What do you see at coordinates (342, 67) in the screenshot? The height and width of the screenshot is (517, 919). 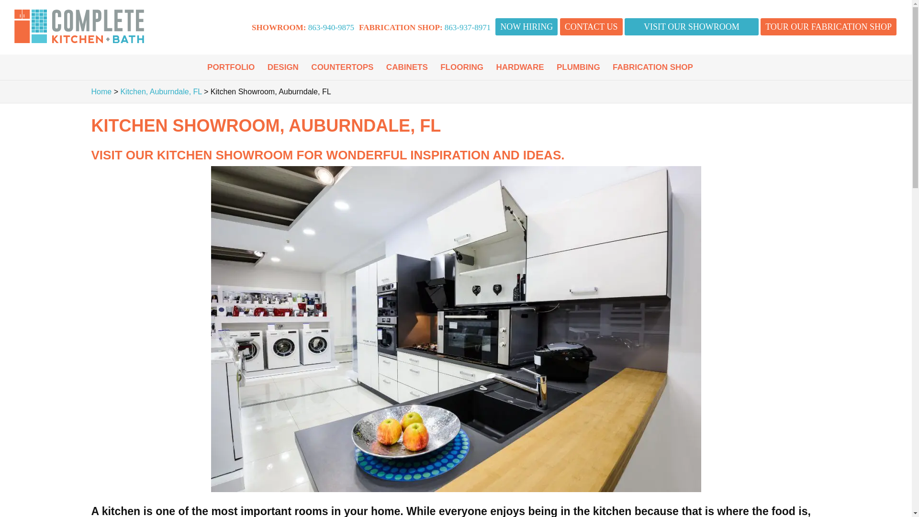 I see `COUNTERTOPS` at bounding box center [342, 67].